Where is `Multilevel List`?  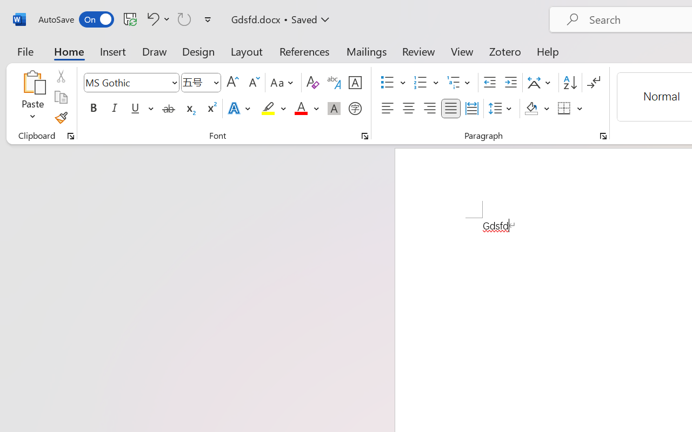
Multilevel List is located at coordinates (460, 83).